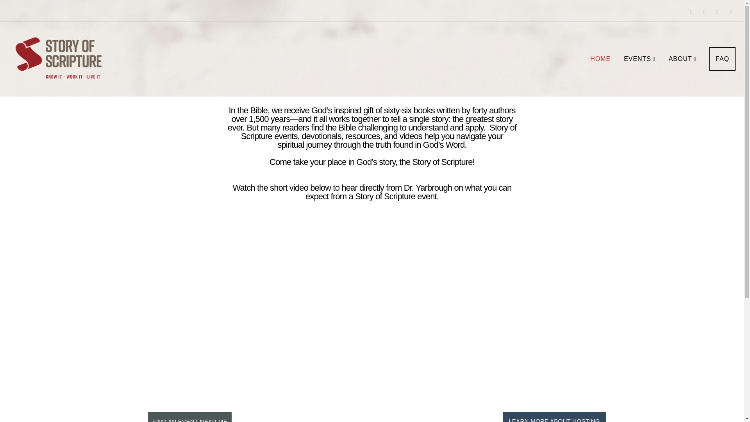 This screenshot has height=422, width=750. What do you see at coordinates (640, 59) in the screenshot?
I see `EVENTS ` at bounding box center [640, 59].